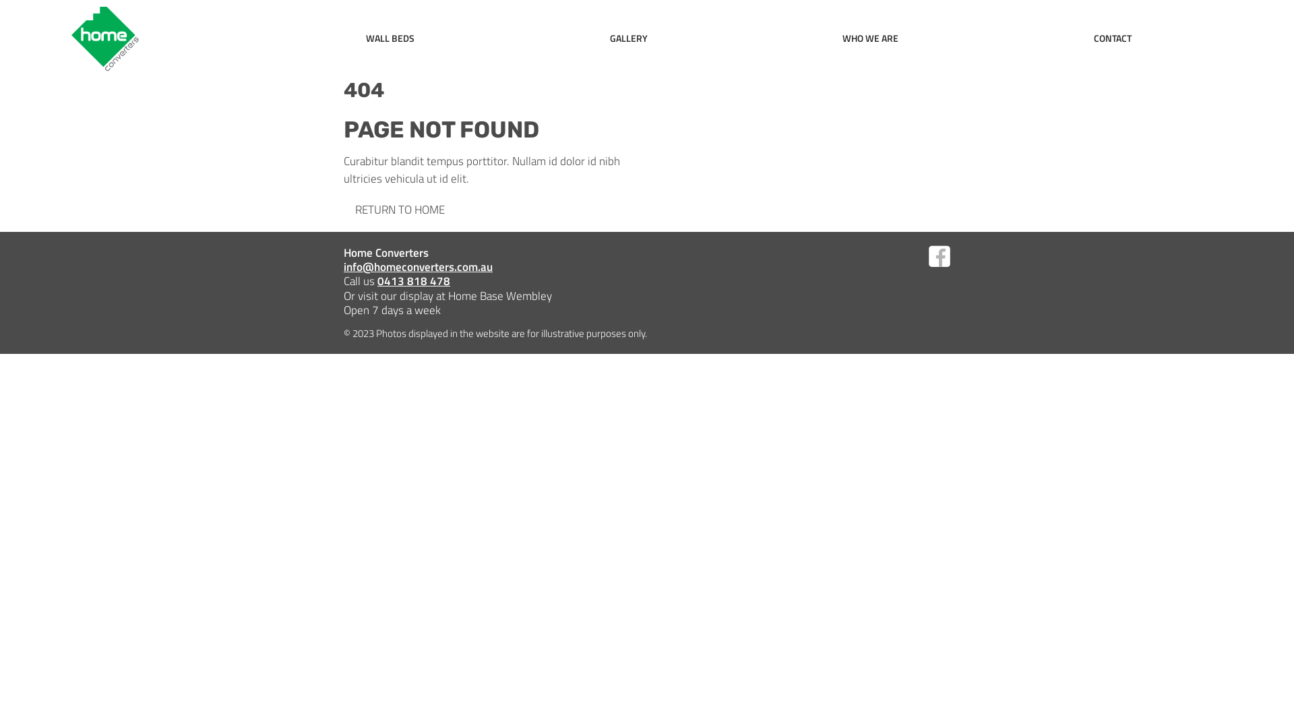 The height and width of the screenshot is (728, 1294). I want to click on GALLERY, so click(629, 38).